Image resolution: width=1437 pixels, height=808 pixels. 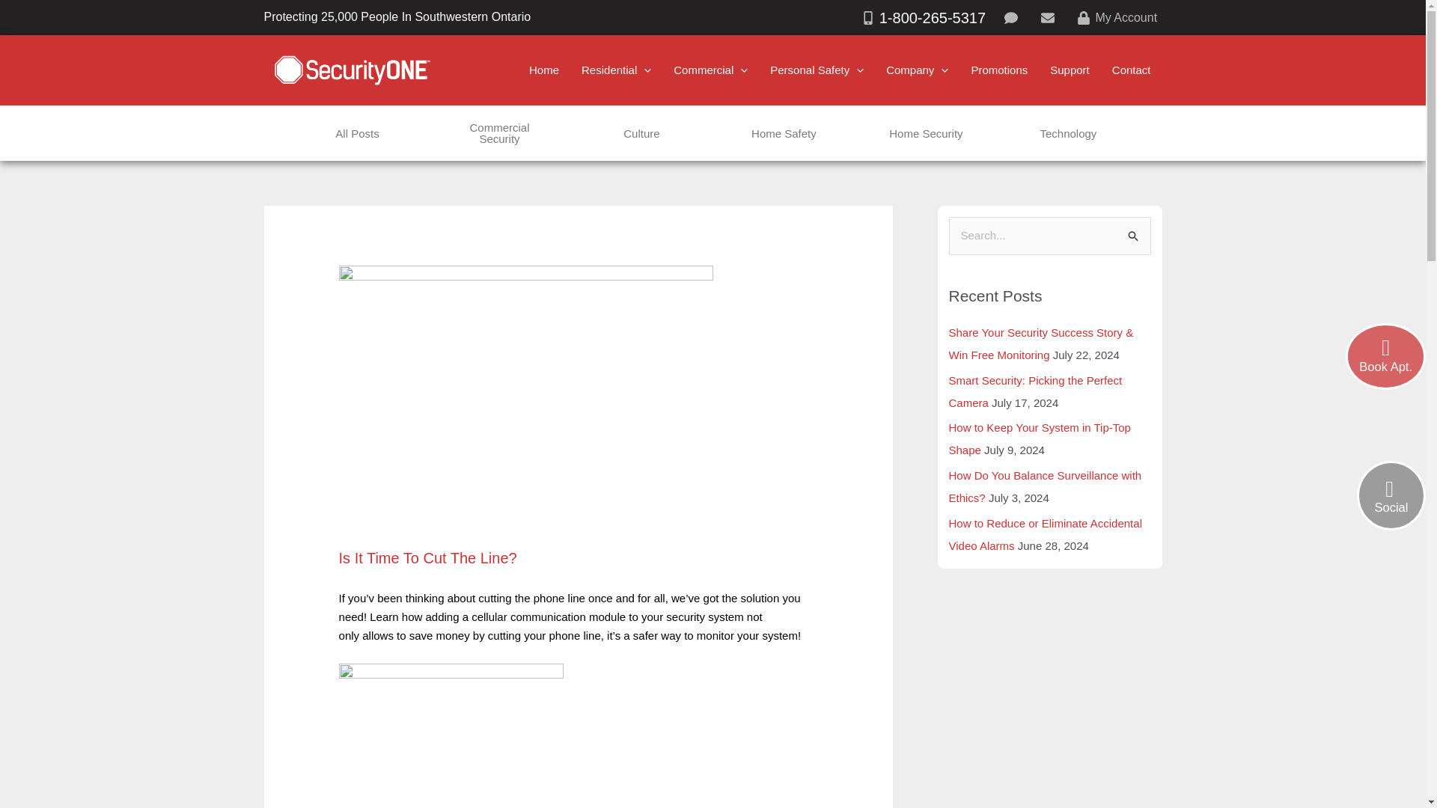 What do you see at coordinates (918, 70) in the screenshot?
I see `Company` at bounding box center [918, 70].